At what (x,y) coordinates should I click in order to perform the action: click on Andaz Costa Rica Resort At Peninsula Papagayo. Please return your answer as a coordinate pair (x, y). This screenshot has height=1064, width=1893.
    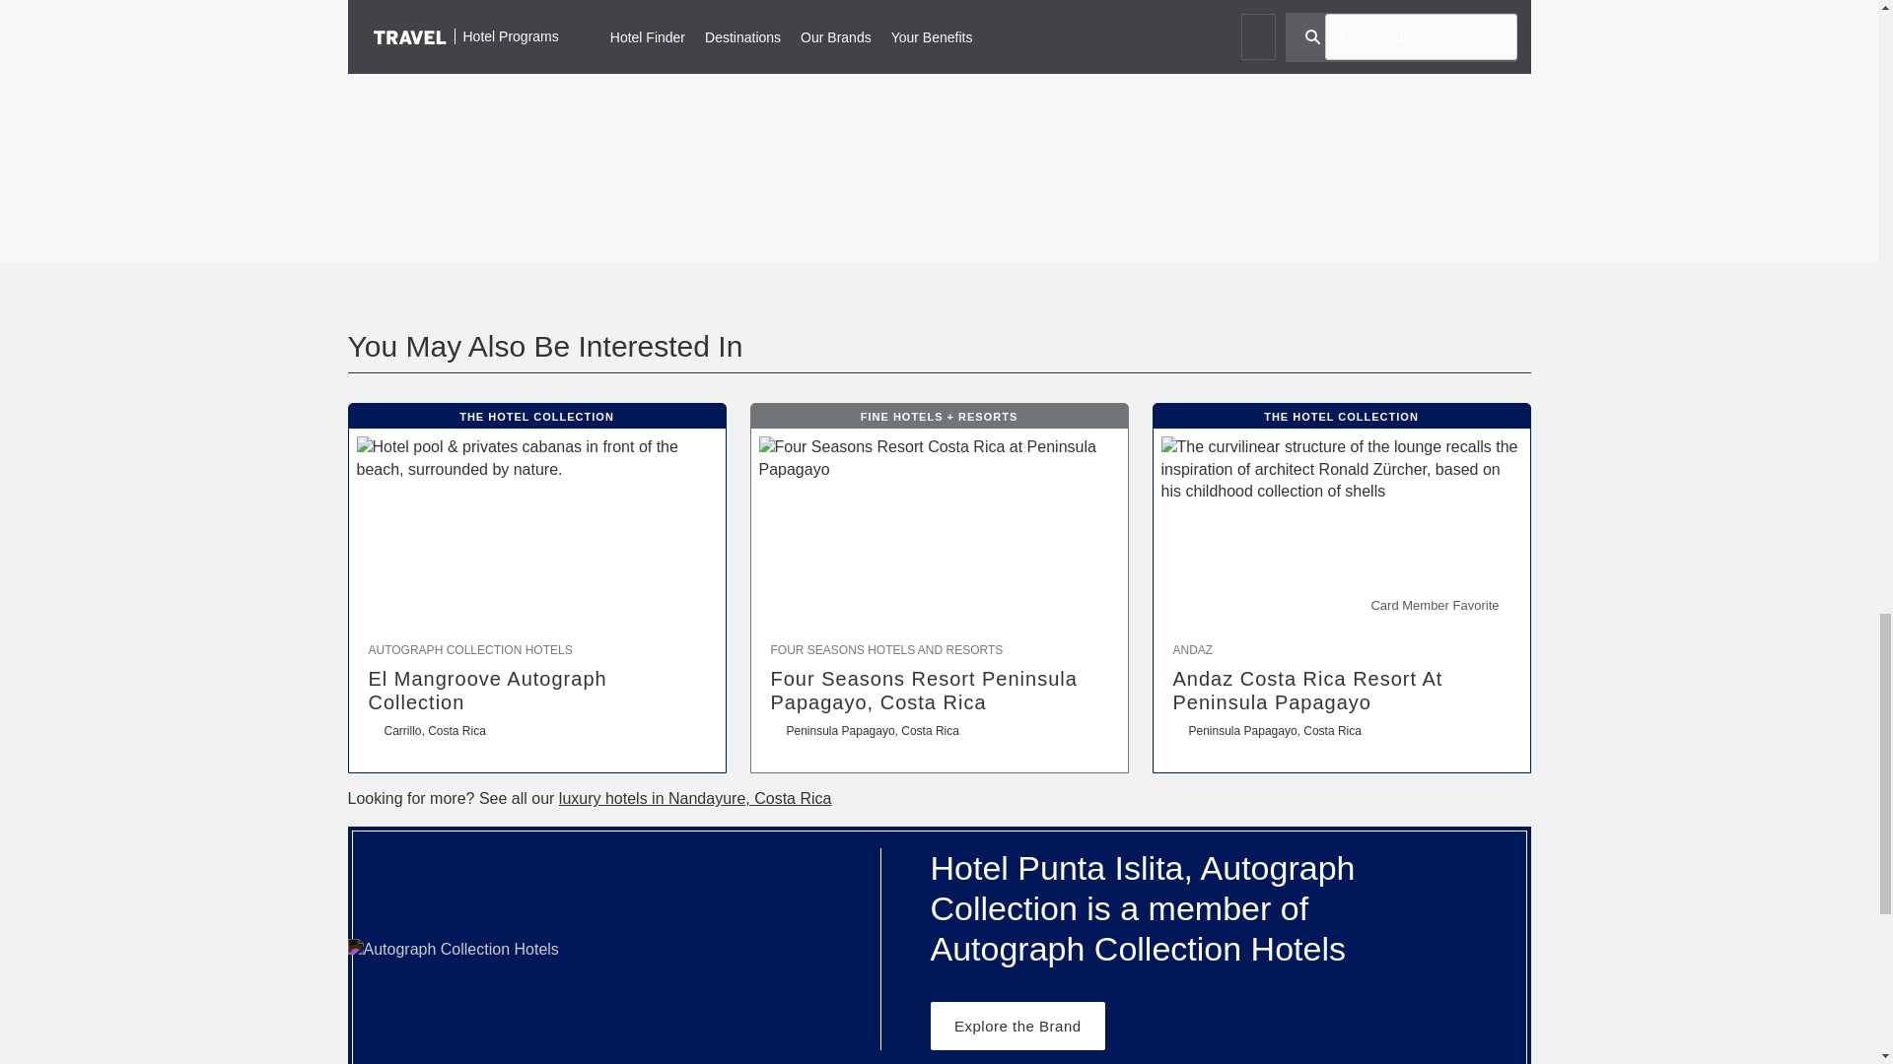
    Looking at the image, I should click on (1342, 690).